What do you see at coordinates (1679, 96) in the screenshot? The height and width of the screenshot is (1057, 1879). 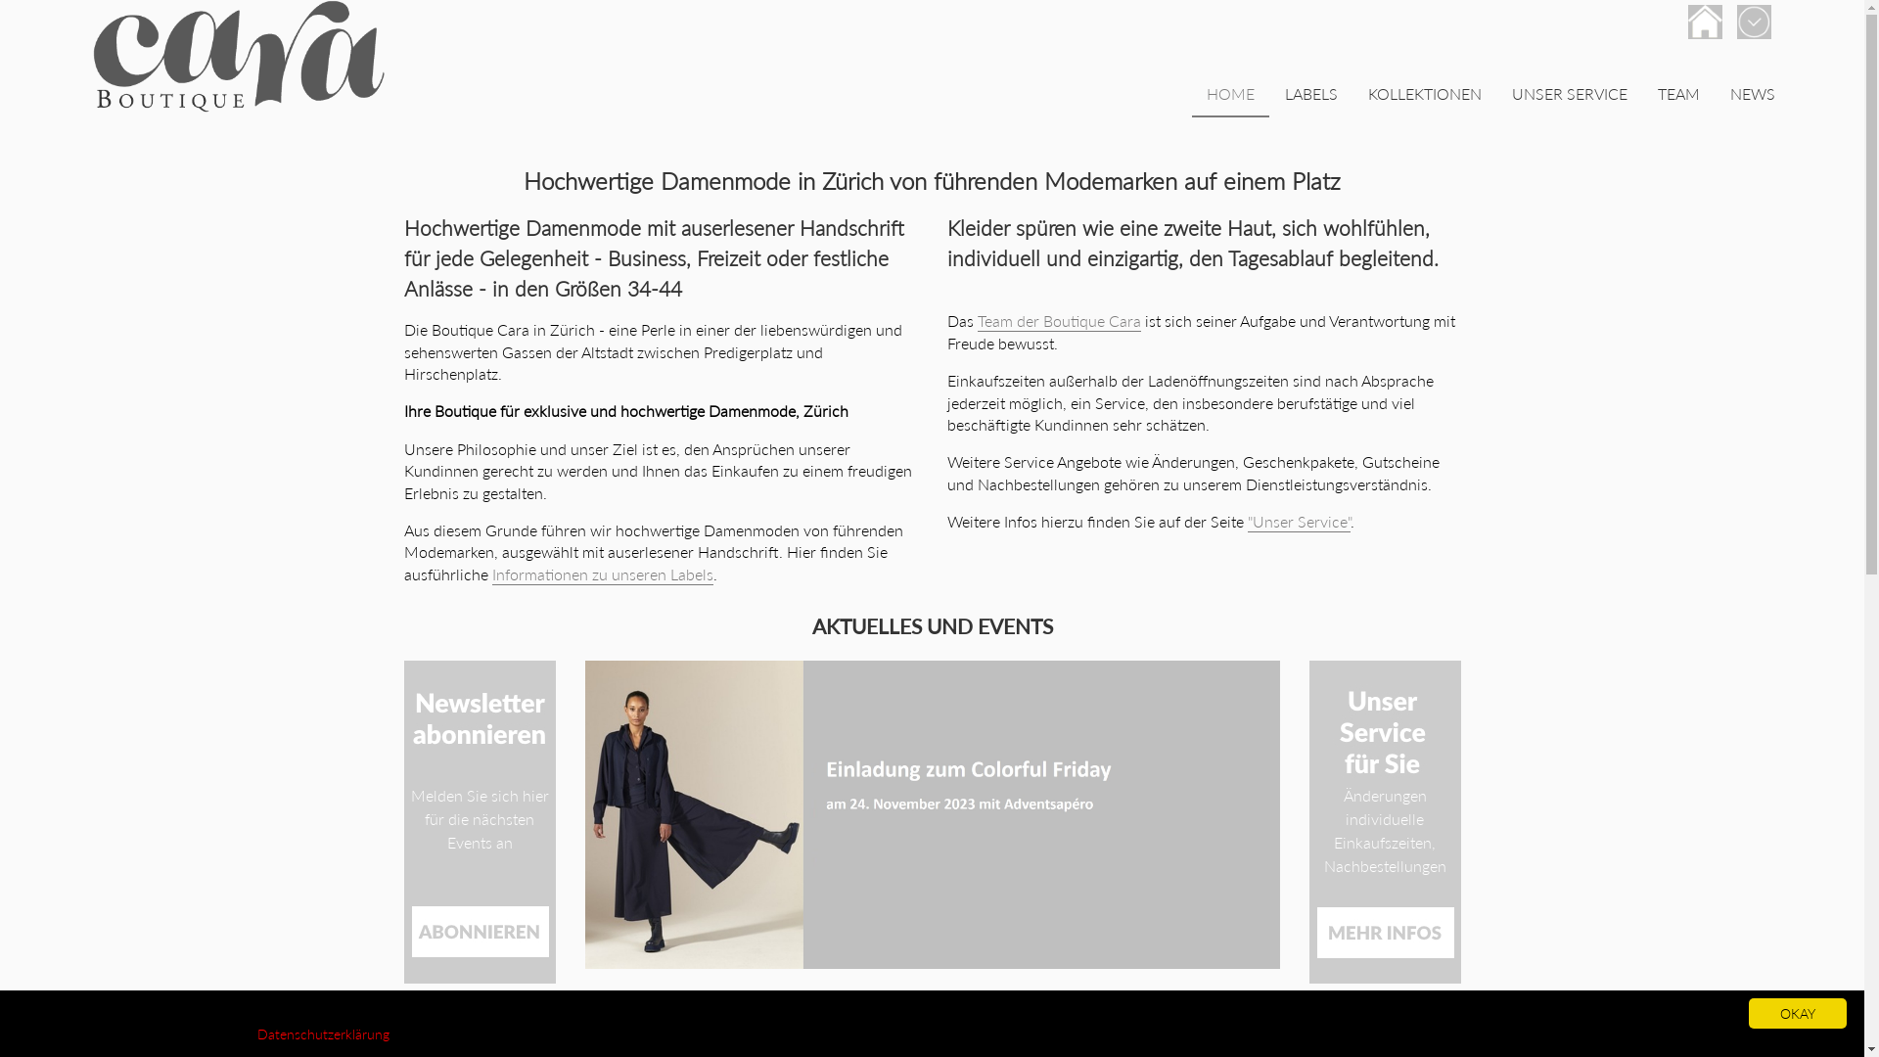 I see `TEAM` at bounding box center [1679, 96].